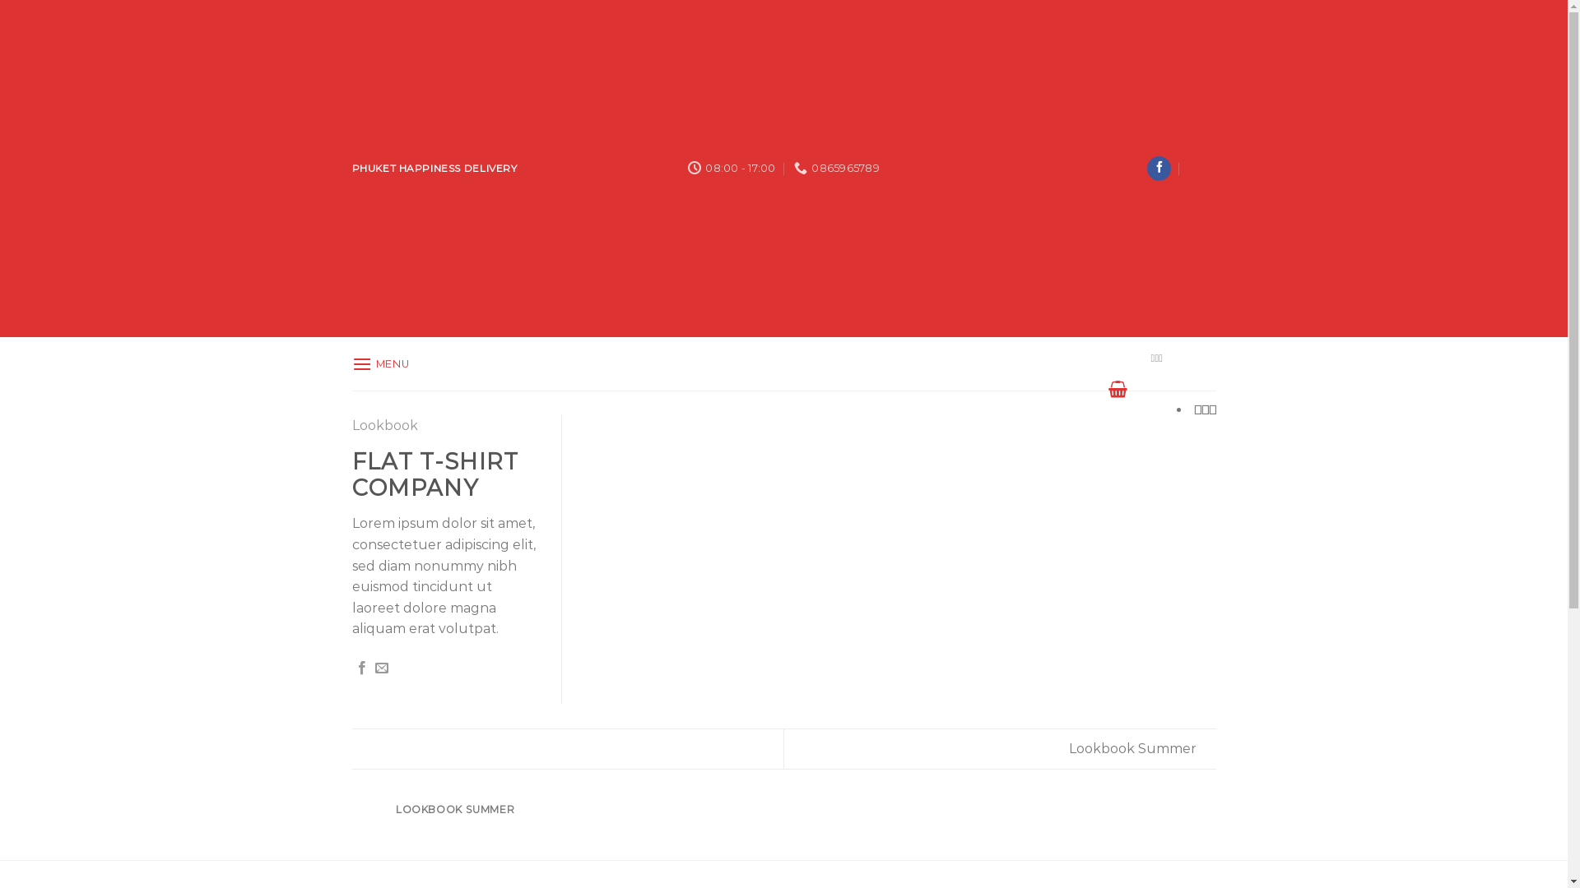 Image resolution: width=1580 pixels, height=888 pixels. What do you see at coordinates (1142, 748) in the screenshot?
I see `Lookbook Summer` at bounding box center [1142, 748].